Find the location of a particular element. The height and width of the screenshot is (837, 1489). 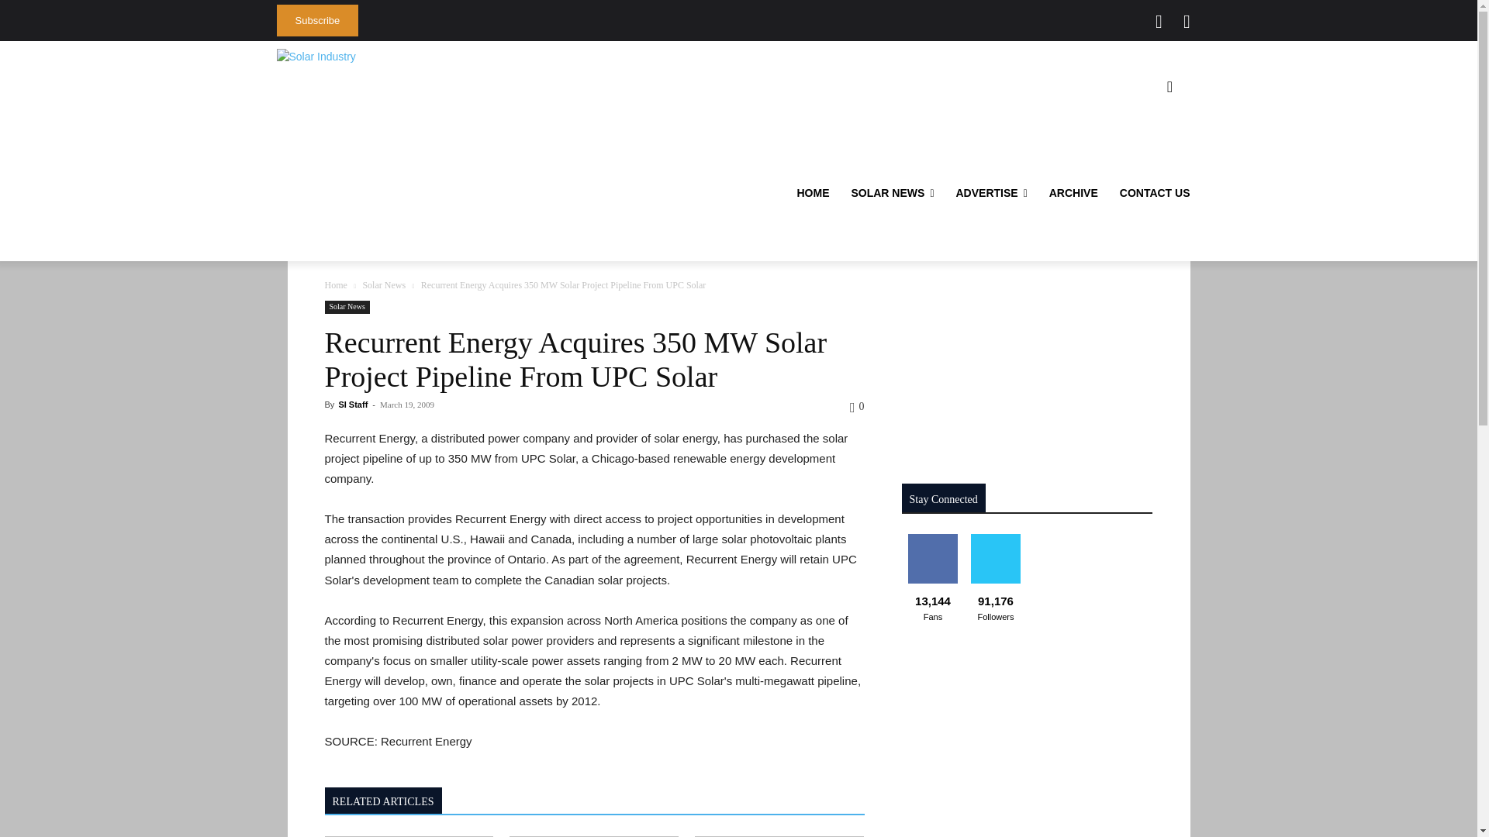

Rss is located at coordinates (1187, 22).